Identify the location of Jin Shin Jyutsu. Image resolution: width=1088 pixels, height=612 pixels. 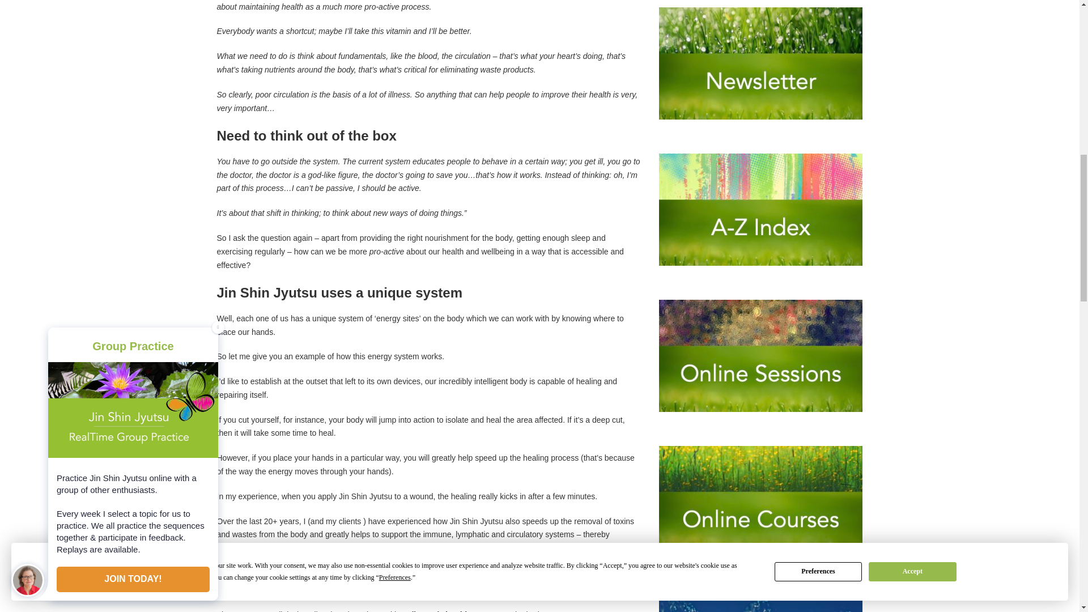
(470, 611).